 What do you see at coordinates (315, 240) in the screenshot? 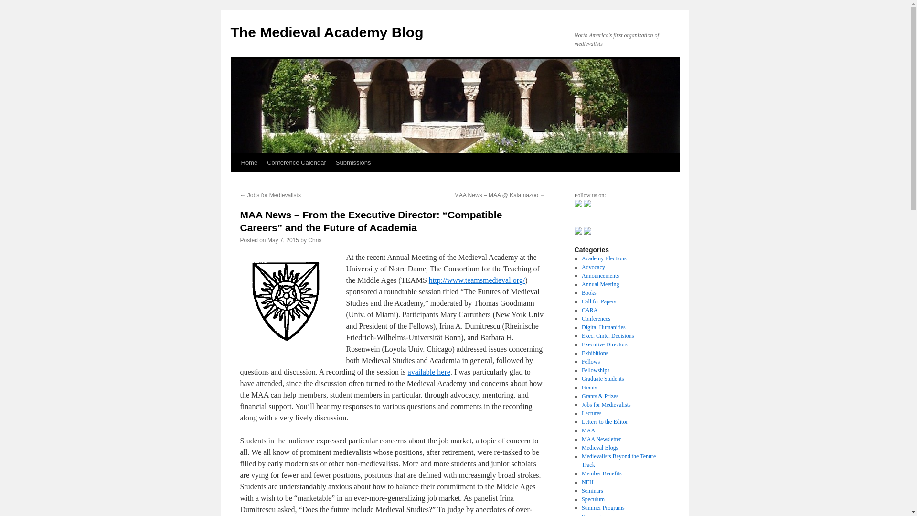
I see `View all posts by Chris` at bounding box center [315, 240].